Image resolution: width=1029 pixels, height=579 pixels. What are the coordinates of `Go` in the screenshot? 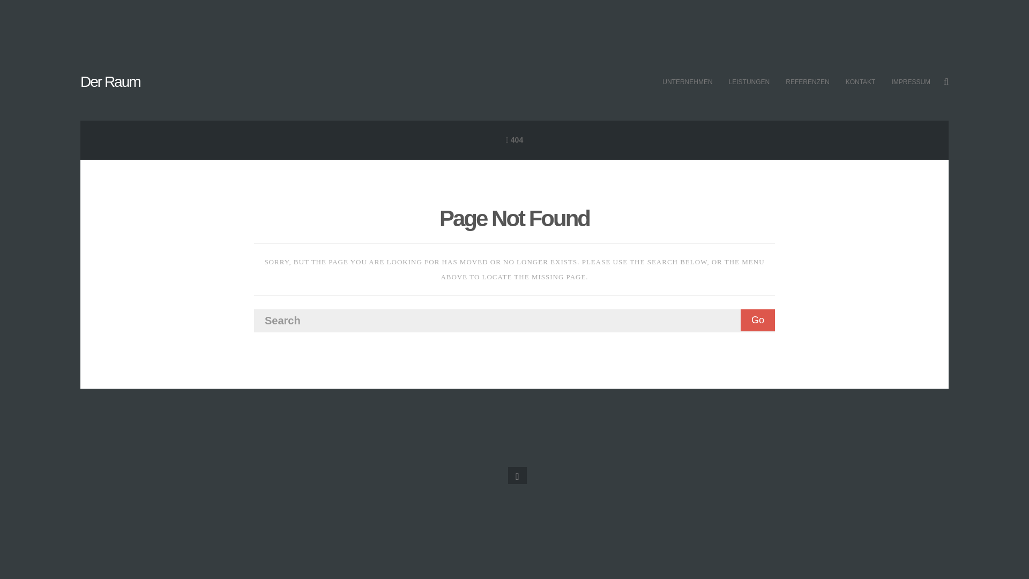 It's located at (758, 320).